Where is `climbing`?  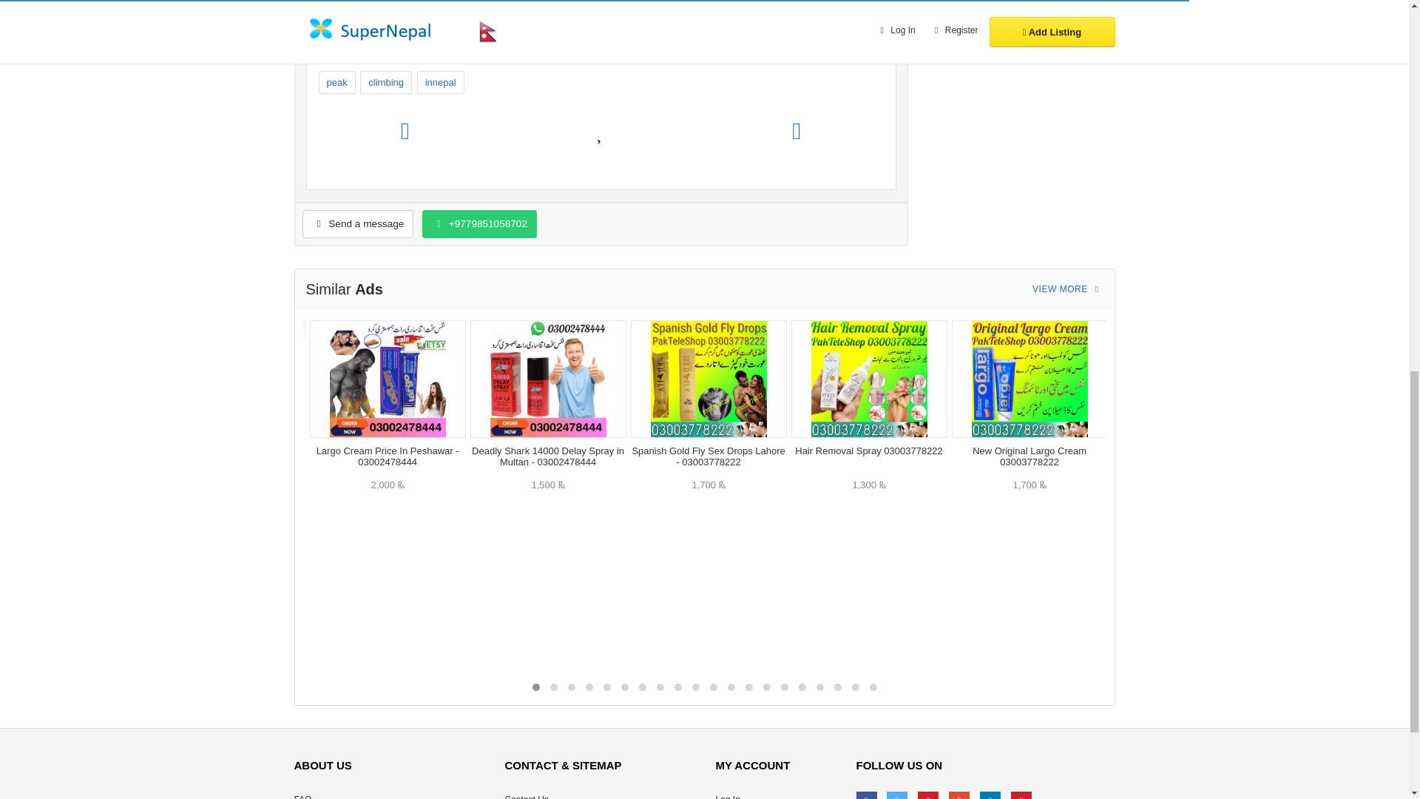 climbing is located at coordinates (386, 83).